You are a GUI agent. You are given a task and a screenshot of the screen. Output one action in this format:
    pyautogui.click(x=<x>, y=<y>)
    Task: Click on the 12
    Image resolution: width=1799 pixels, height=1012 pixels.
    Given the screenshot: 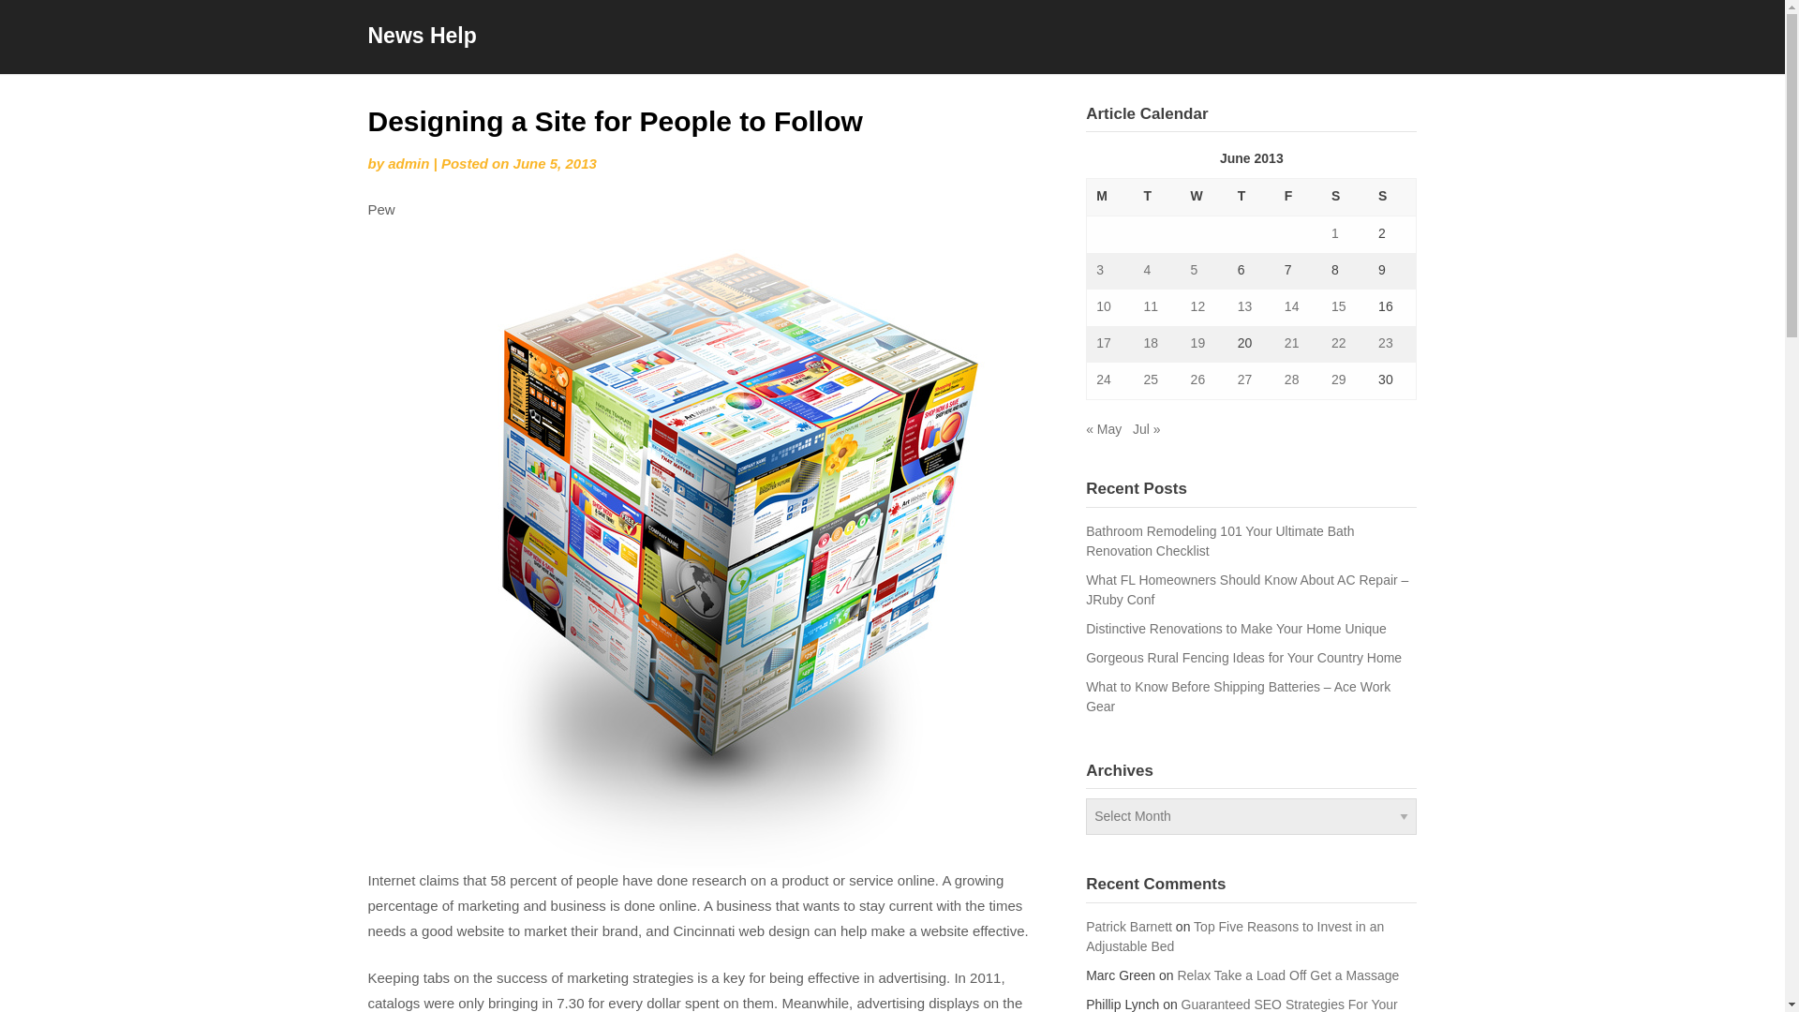 What is the action you would take?
    pyautogui.click(x=1197, y=305)
    